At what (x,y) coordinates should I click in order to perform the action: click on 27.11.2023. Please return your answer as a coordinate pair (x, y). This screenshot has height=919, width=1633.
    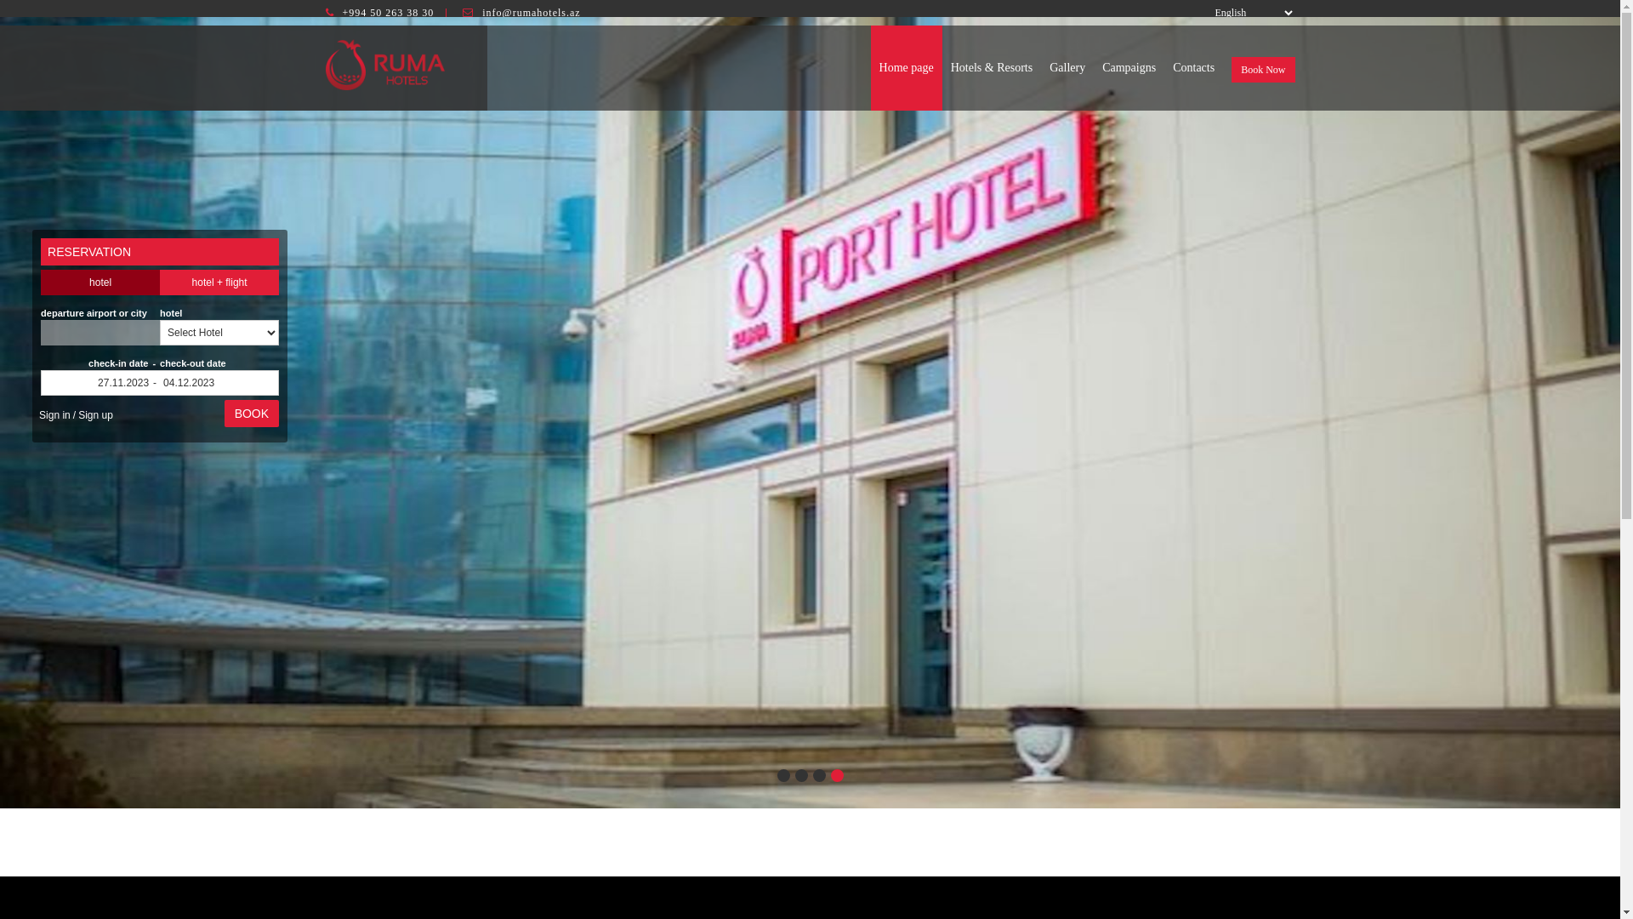
    Looking at the image, I should click on (100, 383).